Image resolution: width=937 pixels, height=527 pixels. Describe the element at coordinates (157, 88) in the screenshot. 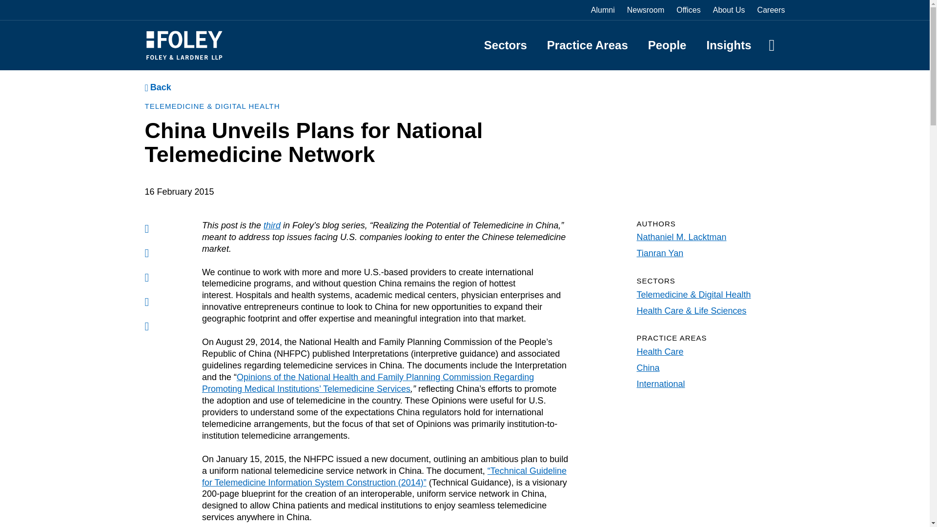

I see `Back` at that location.